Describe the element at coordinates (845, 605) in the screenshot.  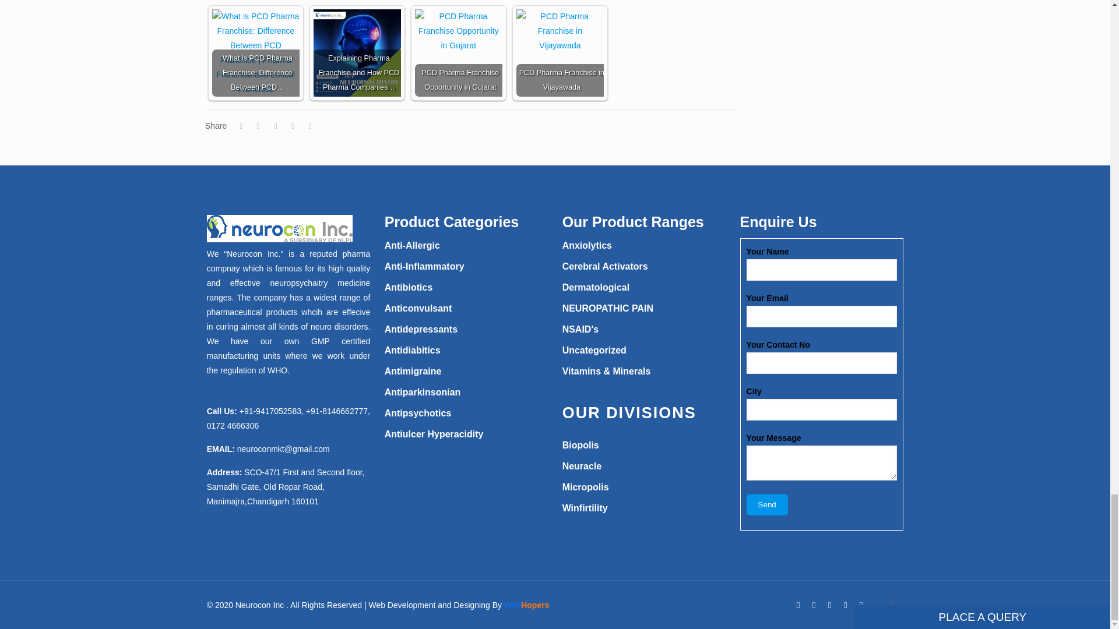
I see `Pinterest` at that location.